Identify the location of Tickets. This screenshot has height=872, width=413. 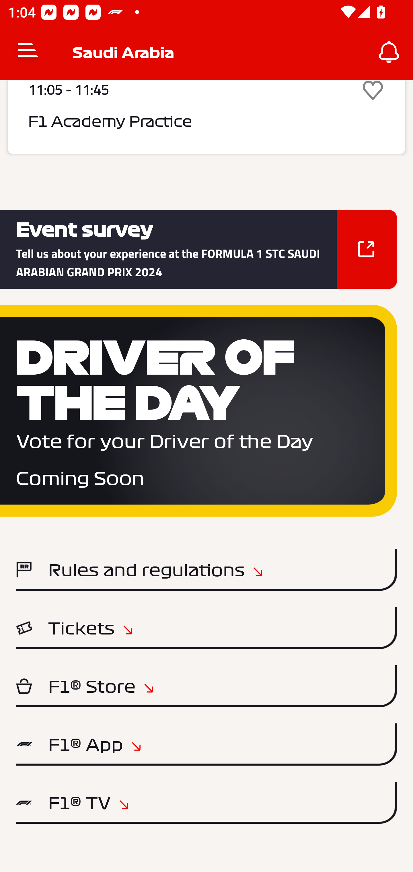
(206, 628).